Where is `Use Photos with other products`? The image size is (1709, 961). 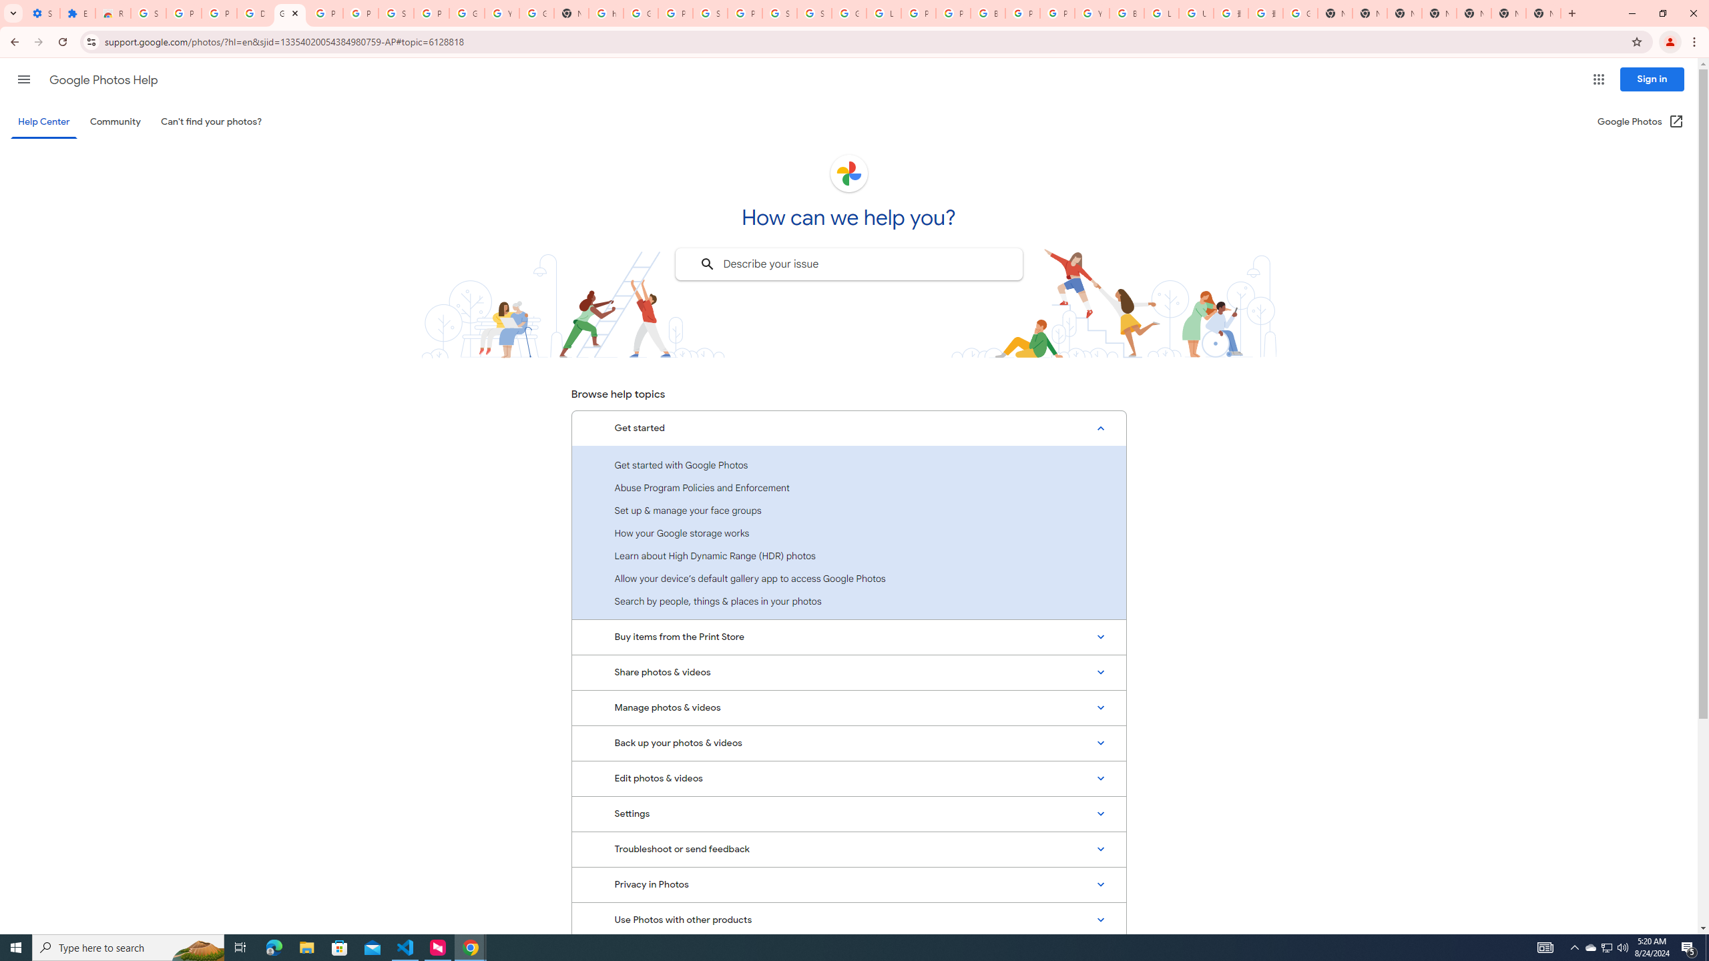
Use Photos with other products is located at coordinates (848, 920).